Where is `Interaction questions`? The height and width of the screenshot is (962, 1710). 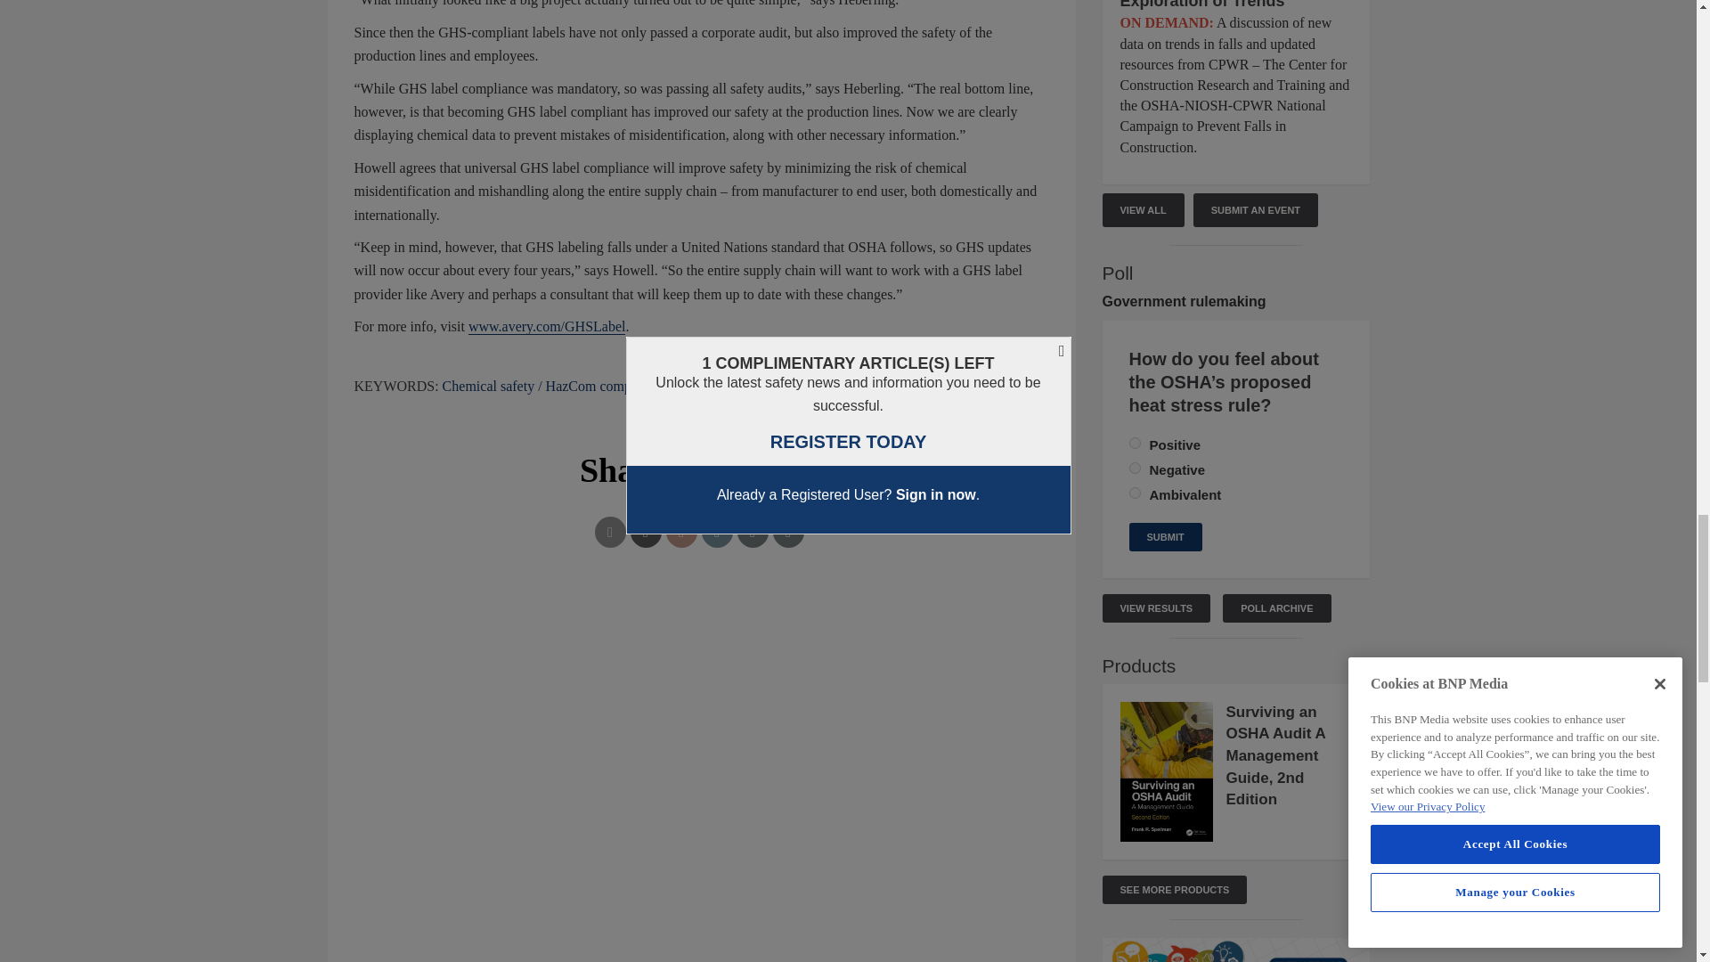
Interaction questions is located at coordinates (702, 672).